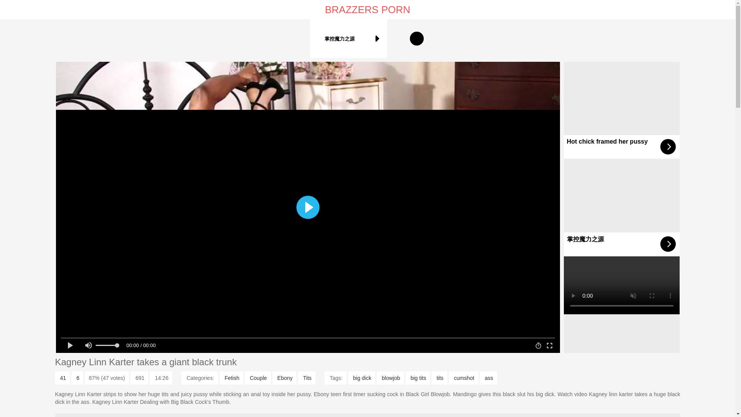 This screenshot has height=417, width=741. Describe the element at coordinates (361, 378) in the screenshot. I see `big dick` at that location.